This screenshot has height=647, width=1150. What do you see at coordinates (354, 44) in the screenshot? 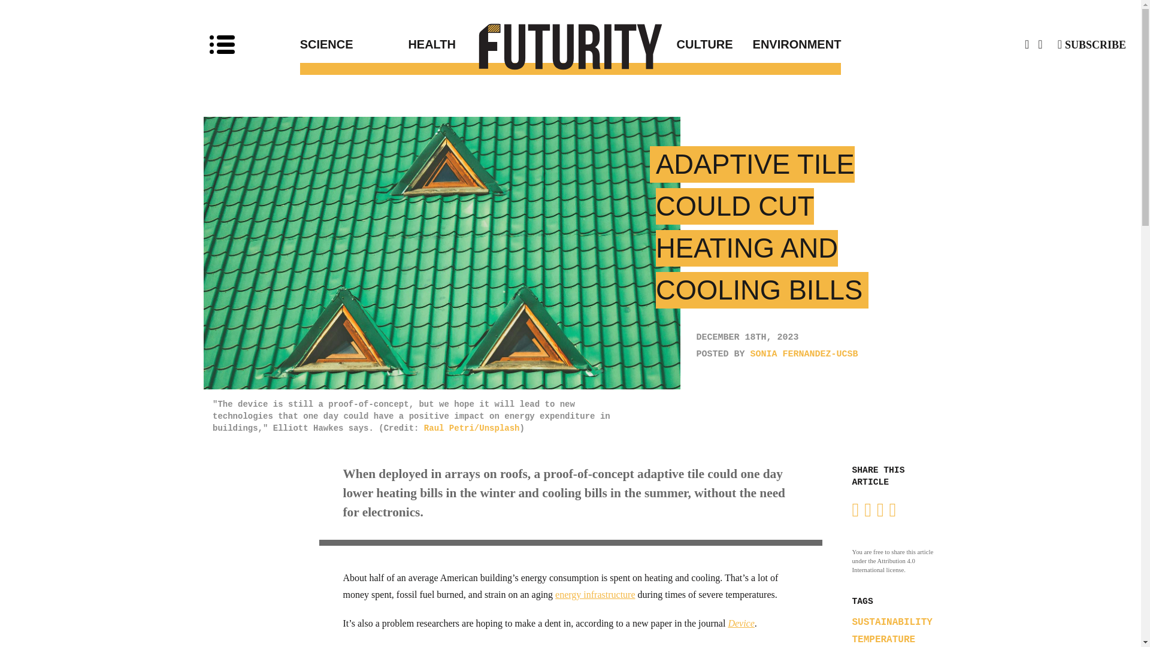
I see `SCIENCE` at bounding box center [354, 44].